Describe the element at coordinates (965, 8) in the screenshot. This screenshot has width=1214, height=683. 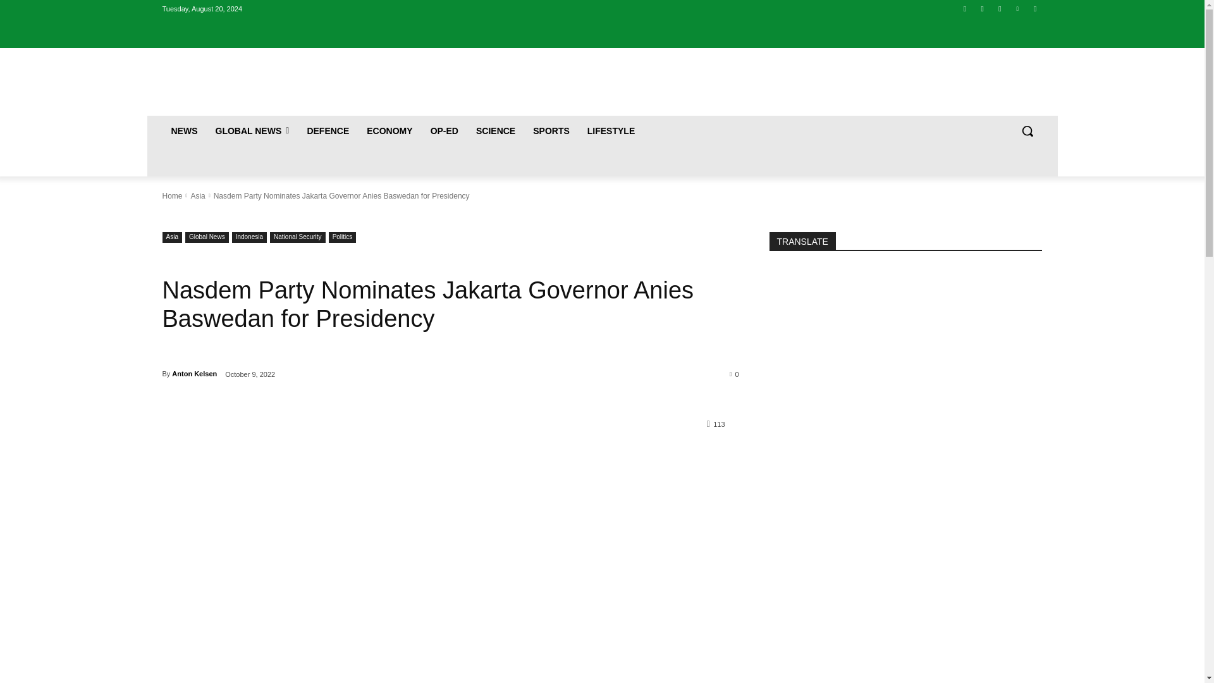
I see `Facebook` at that location.